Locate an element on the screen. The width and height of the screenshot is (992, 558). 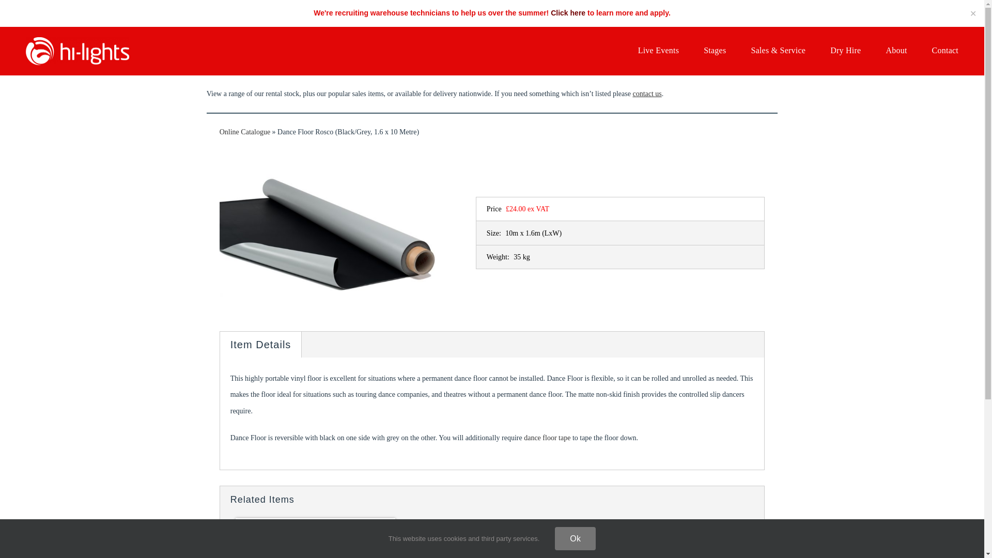
About is located at coordinates (896, 51).